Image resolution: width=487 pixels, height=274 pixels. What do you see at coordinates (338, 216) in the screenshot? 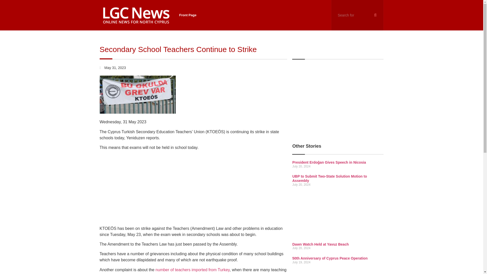
I see `Advertisement` at bounding box center [338, 216].